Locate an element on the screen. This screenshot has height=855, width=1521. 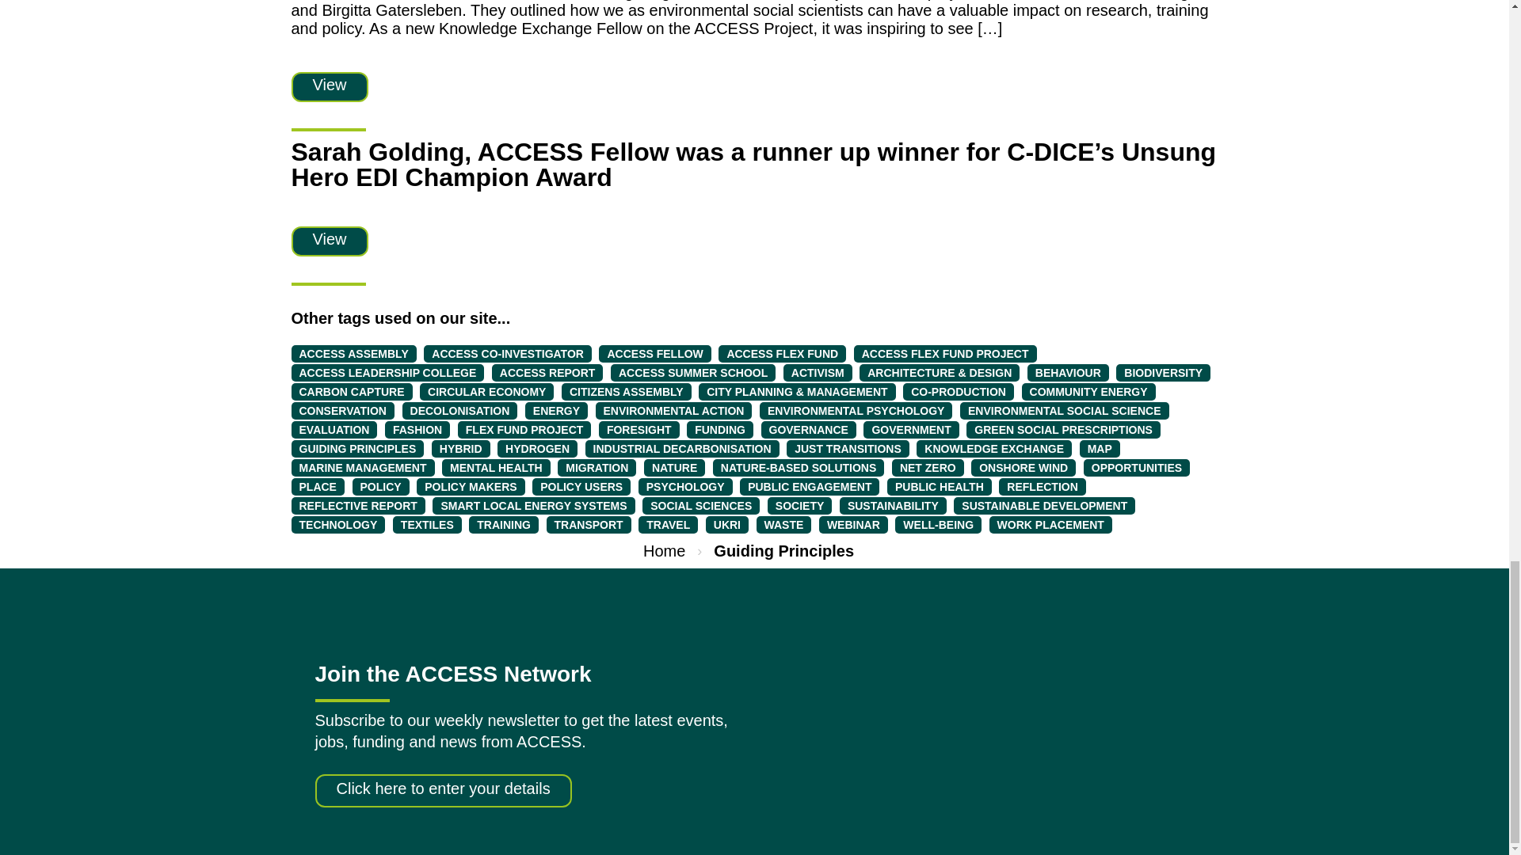
ACCESS Assembly is located at coordinates (354, 353).